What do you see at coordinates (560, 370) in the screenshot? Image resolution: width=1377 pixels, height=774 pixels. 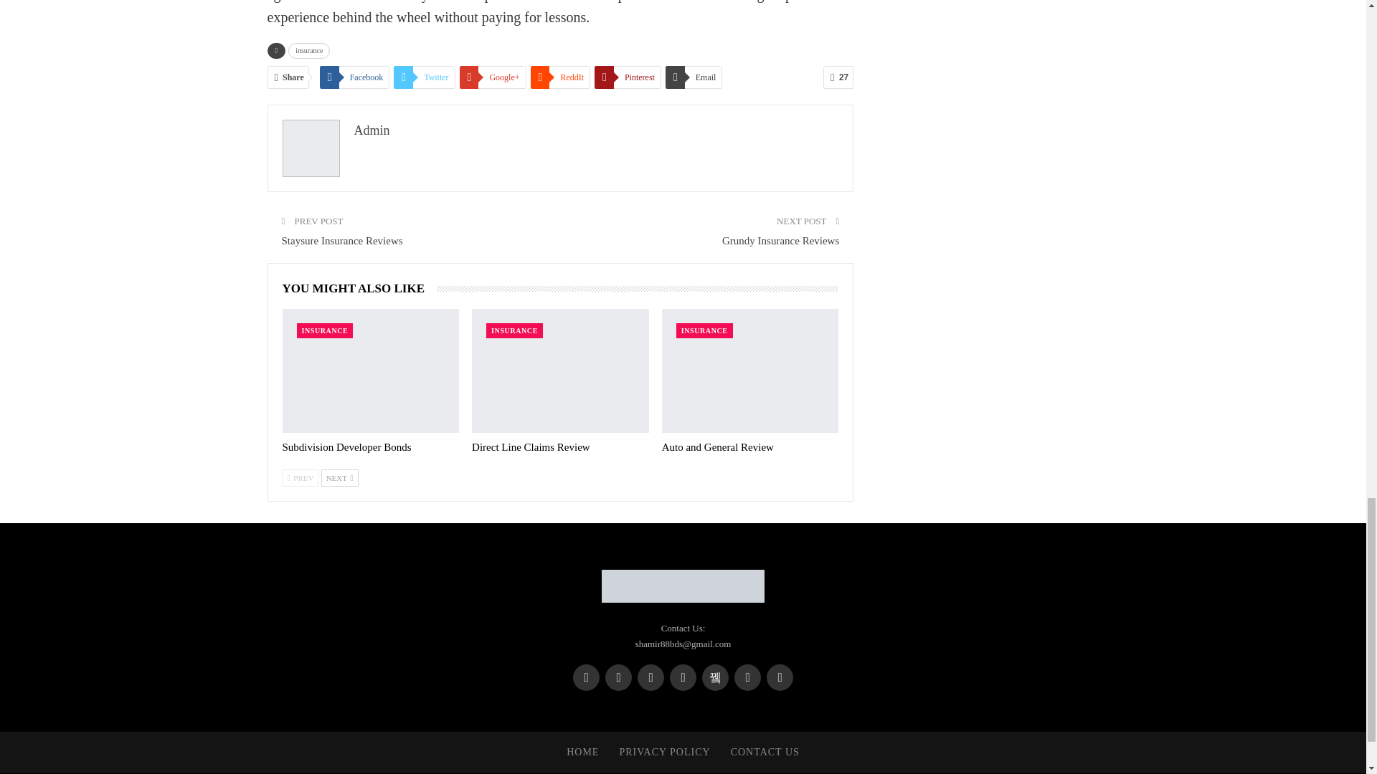 I see `Direct Line Claims Review` at bounding box center [560, 370].